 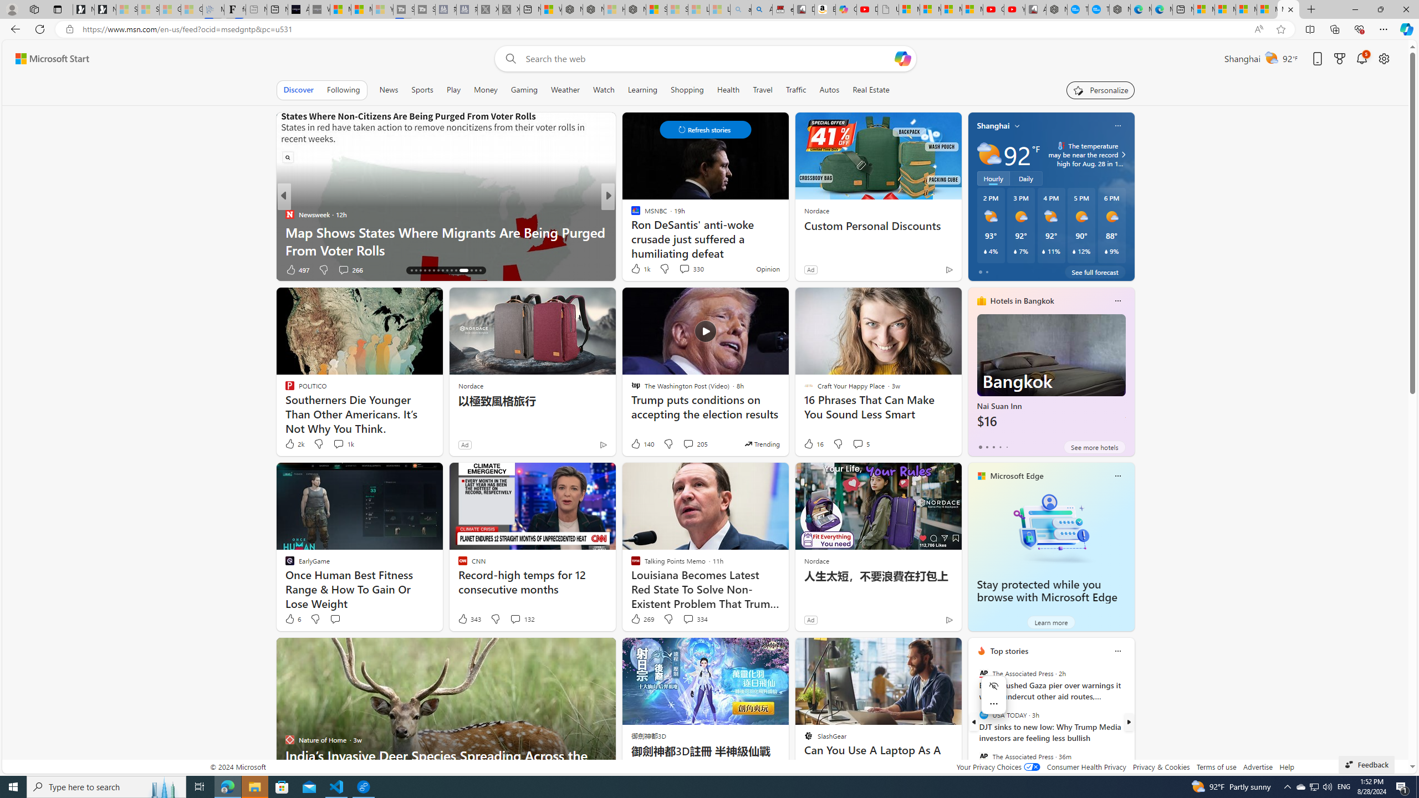 What do you see at coordinates (485, 90) in the screenshot?
I see `Money` at bounding box center [485, 90].